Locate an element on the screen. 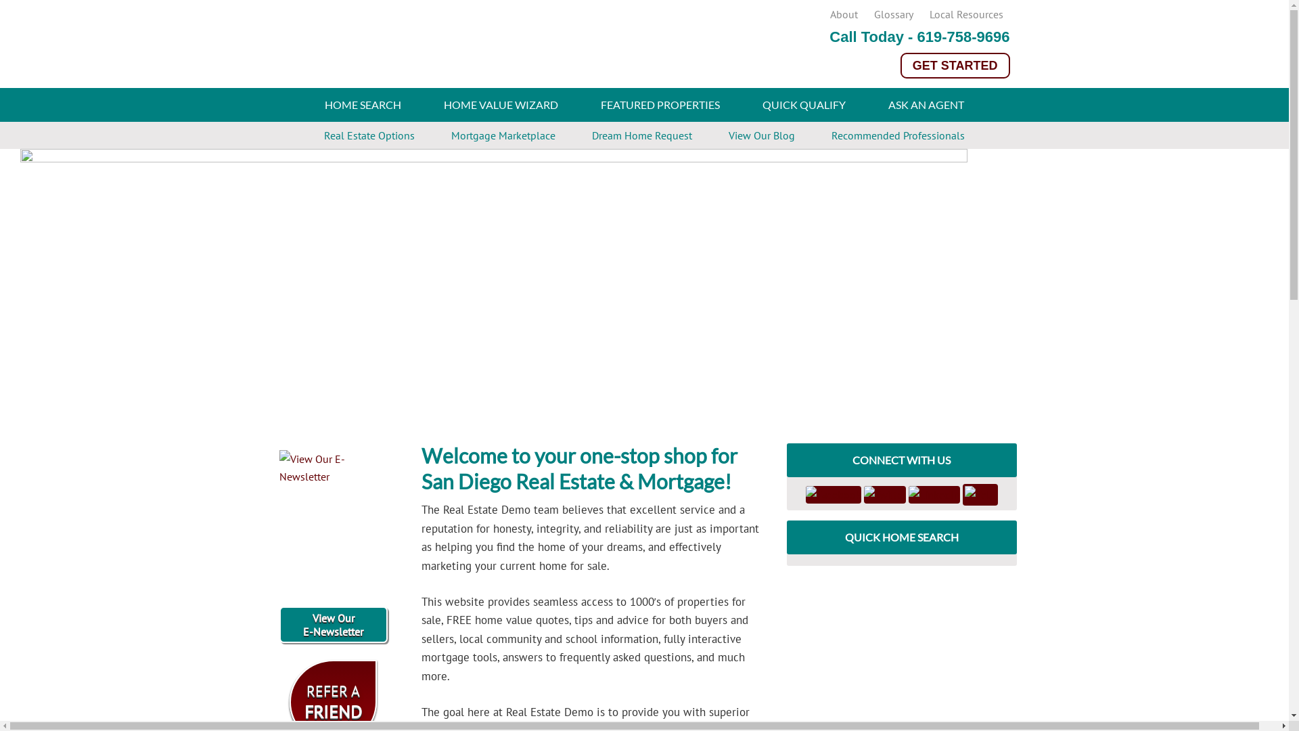  Real Estate Demo is located at coordinates (414, 47).